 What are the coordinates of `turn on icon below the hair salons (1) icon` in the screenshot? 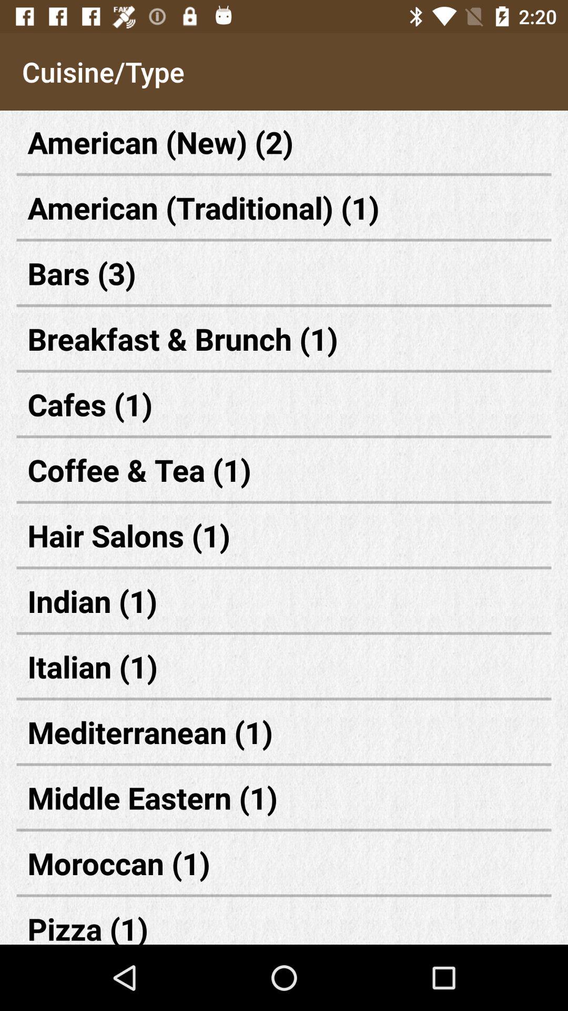 It's located at (284, 600).